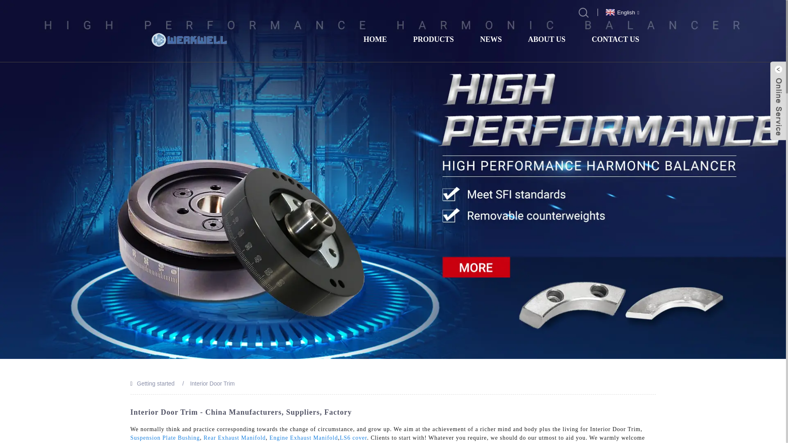 Image resolution: width=788 pixels, height=443 pixels. I want to click on Engine Exhaust Manifold, so click(304, 437).